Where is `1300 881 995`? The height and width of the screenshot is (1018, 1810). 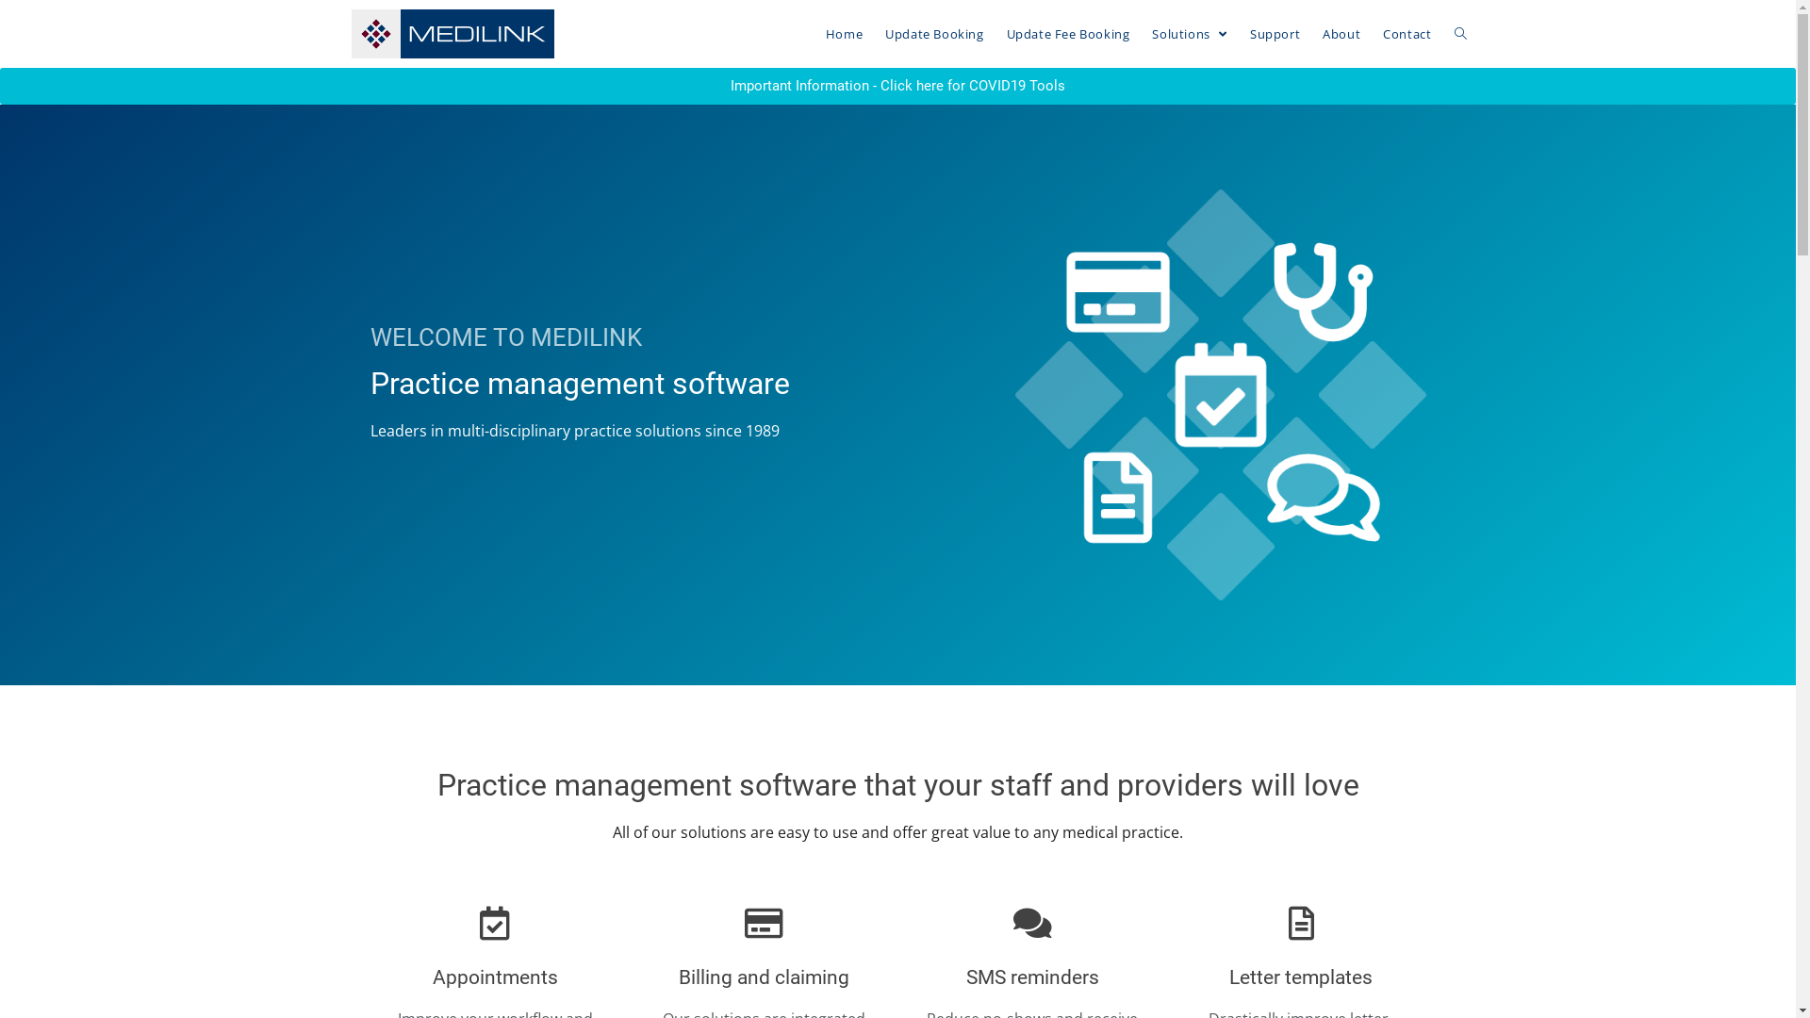 1300 881 995 is located at coordinates (897, 826).